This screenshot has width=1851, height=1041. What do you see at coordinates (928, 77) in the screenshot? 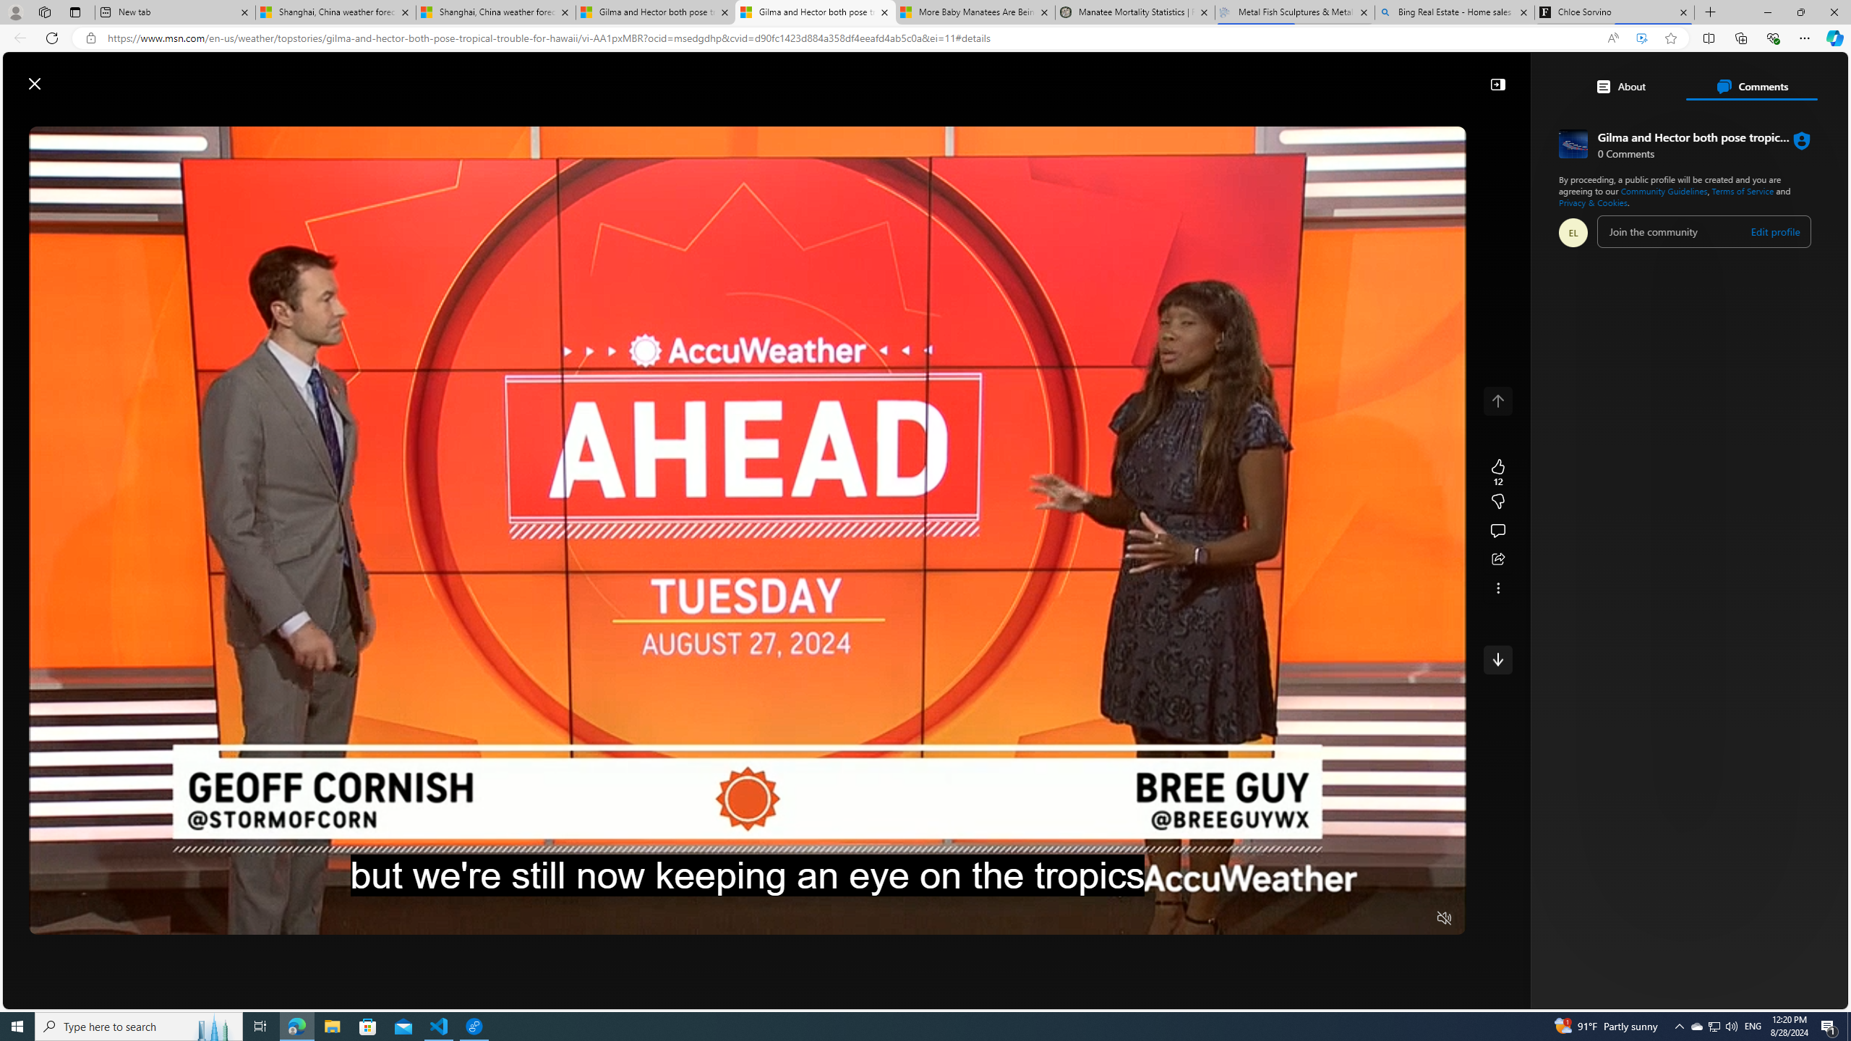
I see `Enter your search term` at bounding box center [928, 77].